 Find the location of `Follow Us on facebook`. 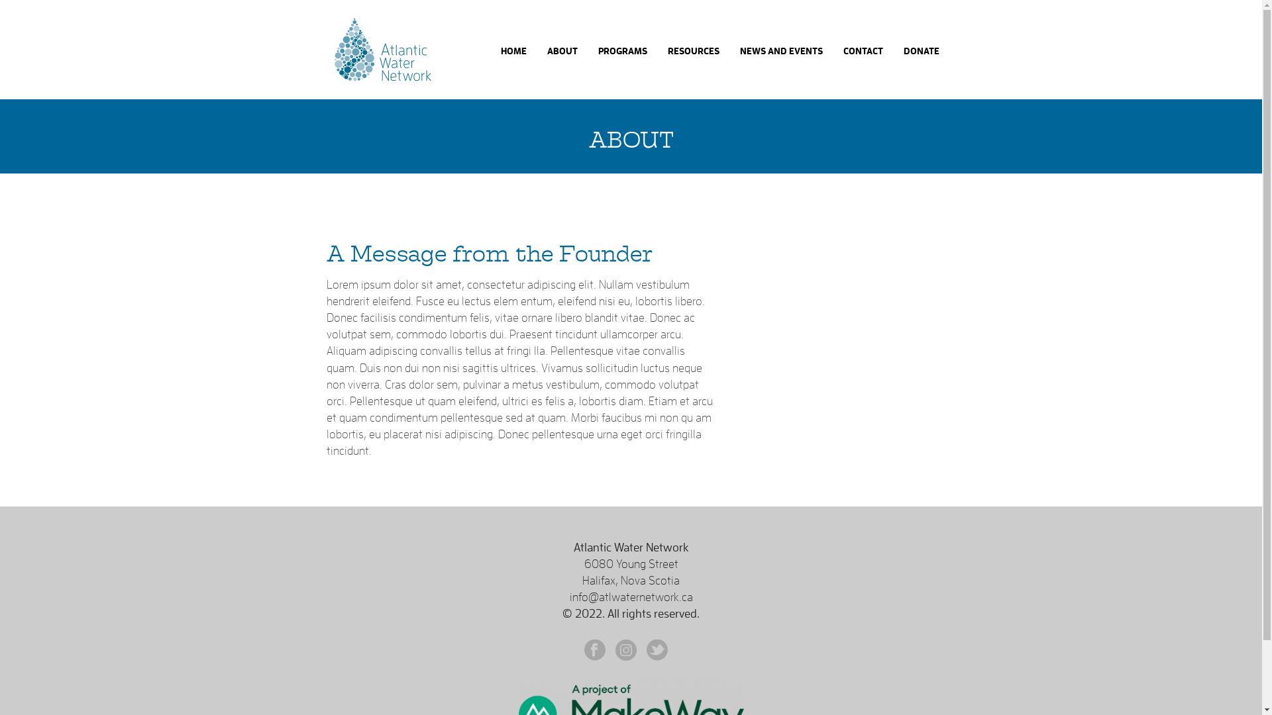

Follow Us on facebook is located at coordinates (595, 651).